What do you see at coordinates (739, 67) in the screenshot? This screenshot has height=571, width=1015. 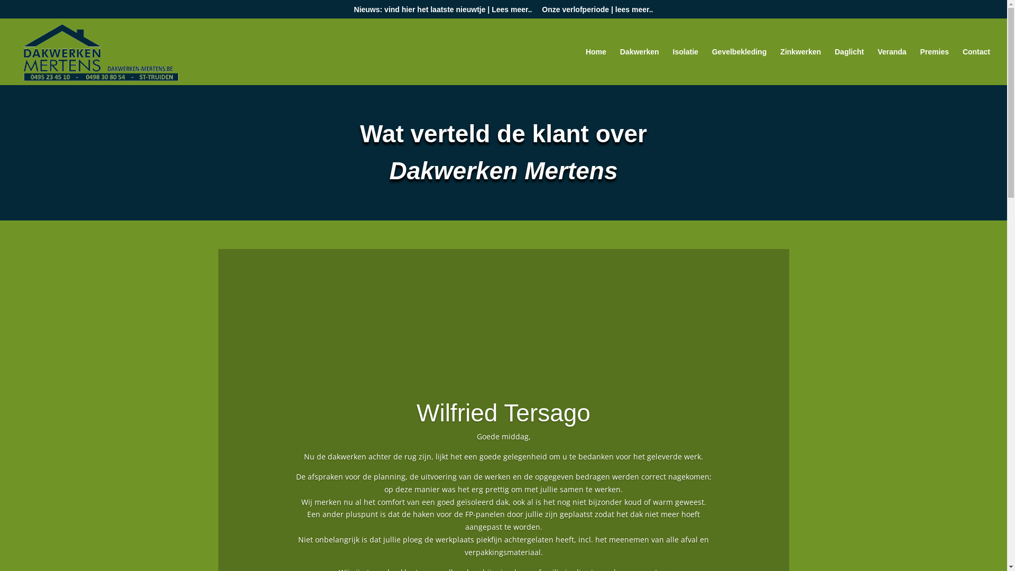 I see `Gevelbekleding` at bounding box center [739, 67].